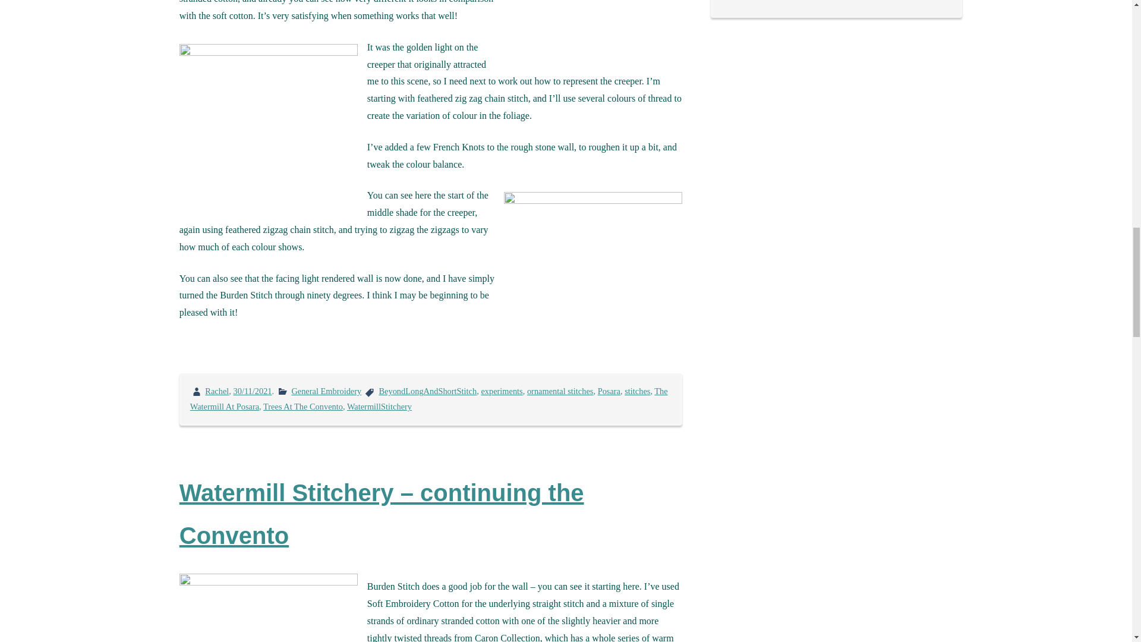  I want to click on BeyondLongAndShortStitch, so click(428, 391).